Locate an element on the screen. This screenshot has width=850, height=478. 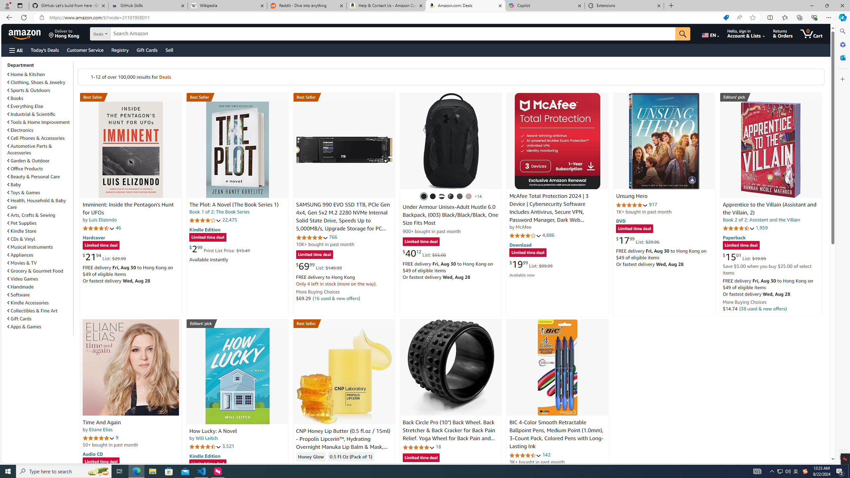
Movies & TV is located at coordinates (40, 263).